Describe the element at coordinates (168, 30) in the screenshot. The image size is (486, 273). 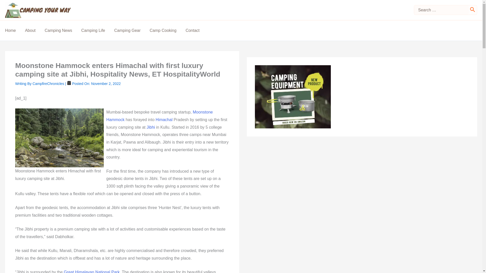
I see `Camp Cooking` at that location.